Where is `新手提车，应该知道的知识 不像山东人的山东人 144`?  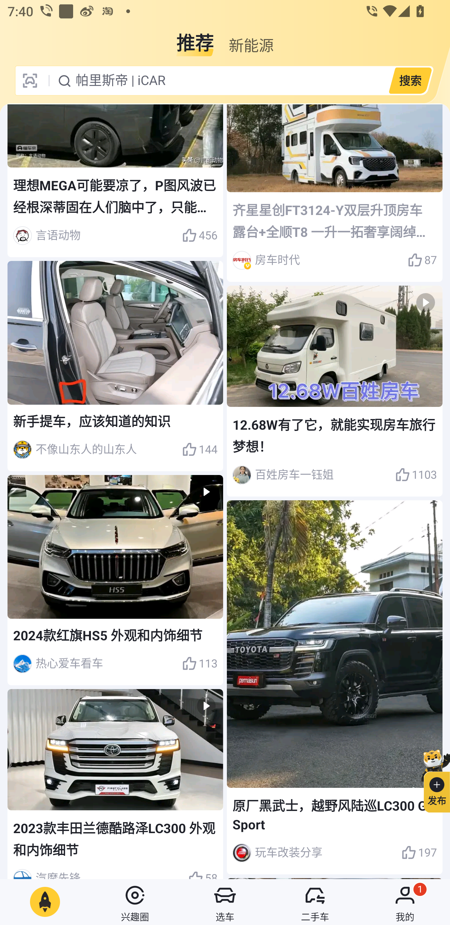 新手提车，应该知道的知识 不像山东人的山东人 144 is located at coordinates (115, 366).